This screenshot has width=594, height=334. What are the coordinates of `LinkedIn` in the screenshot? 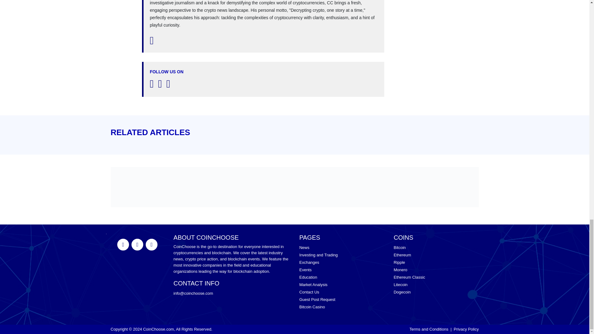 It's located at (137, 245).